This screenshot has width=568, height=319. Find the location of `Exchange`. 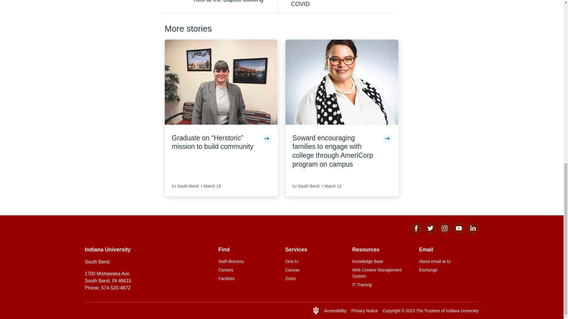

Exchange is located at coordinates (449, 270).